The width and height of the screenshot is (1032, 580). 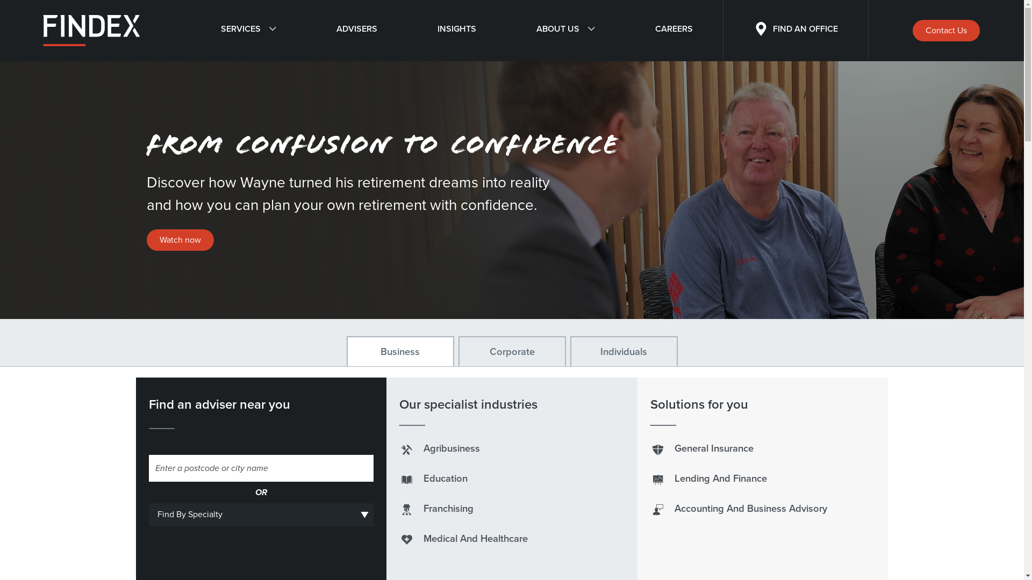 What do you see at coordinates (702, 448) in the screenshot?
I see `General Insurance` at bounding box center [702, 448].